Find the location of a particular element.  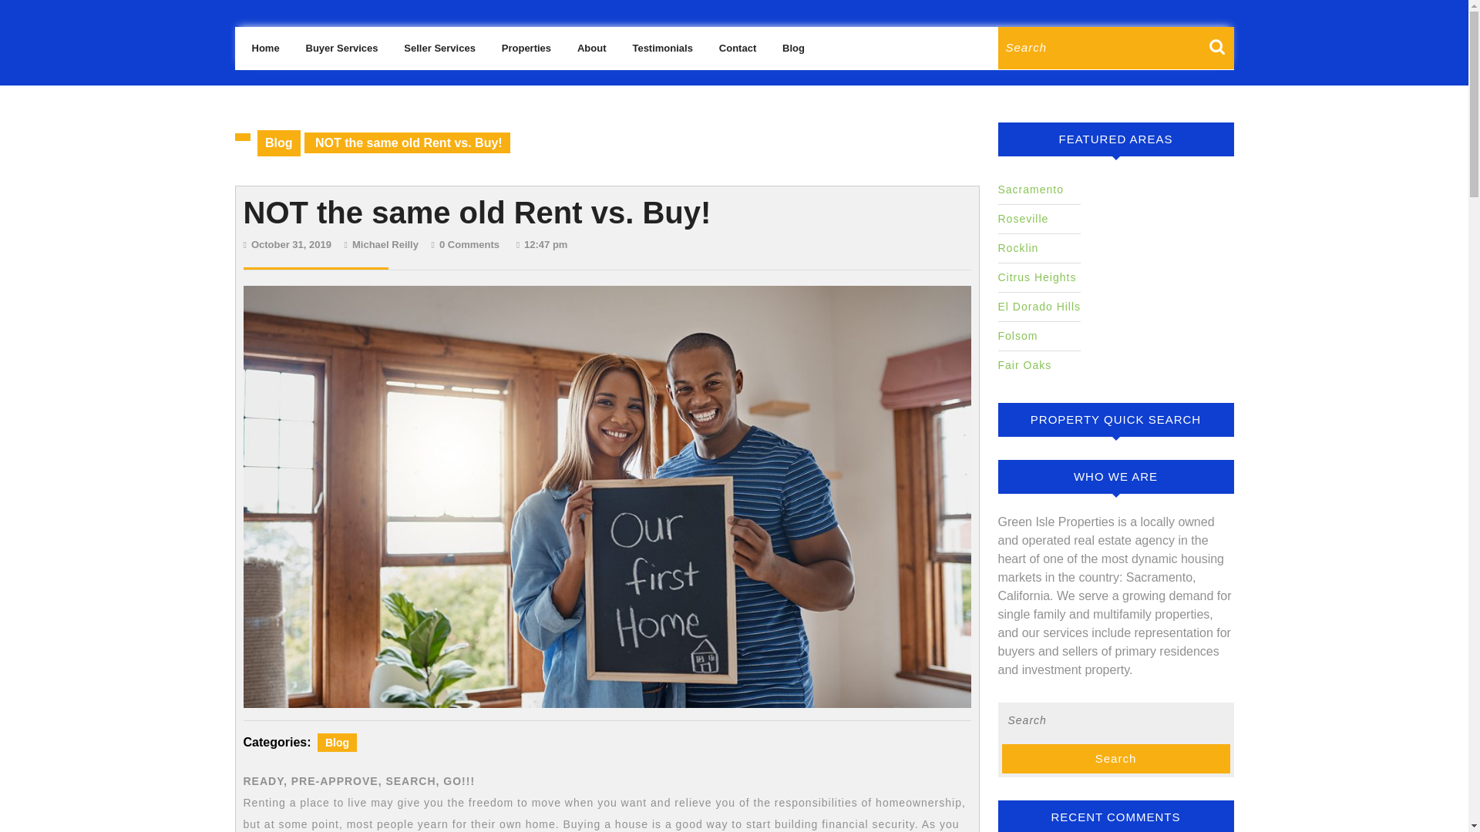

About is located at coordinates (1115, 759).